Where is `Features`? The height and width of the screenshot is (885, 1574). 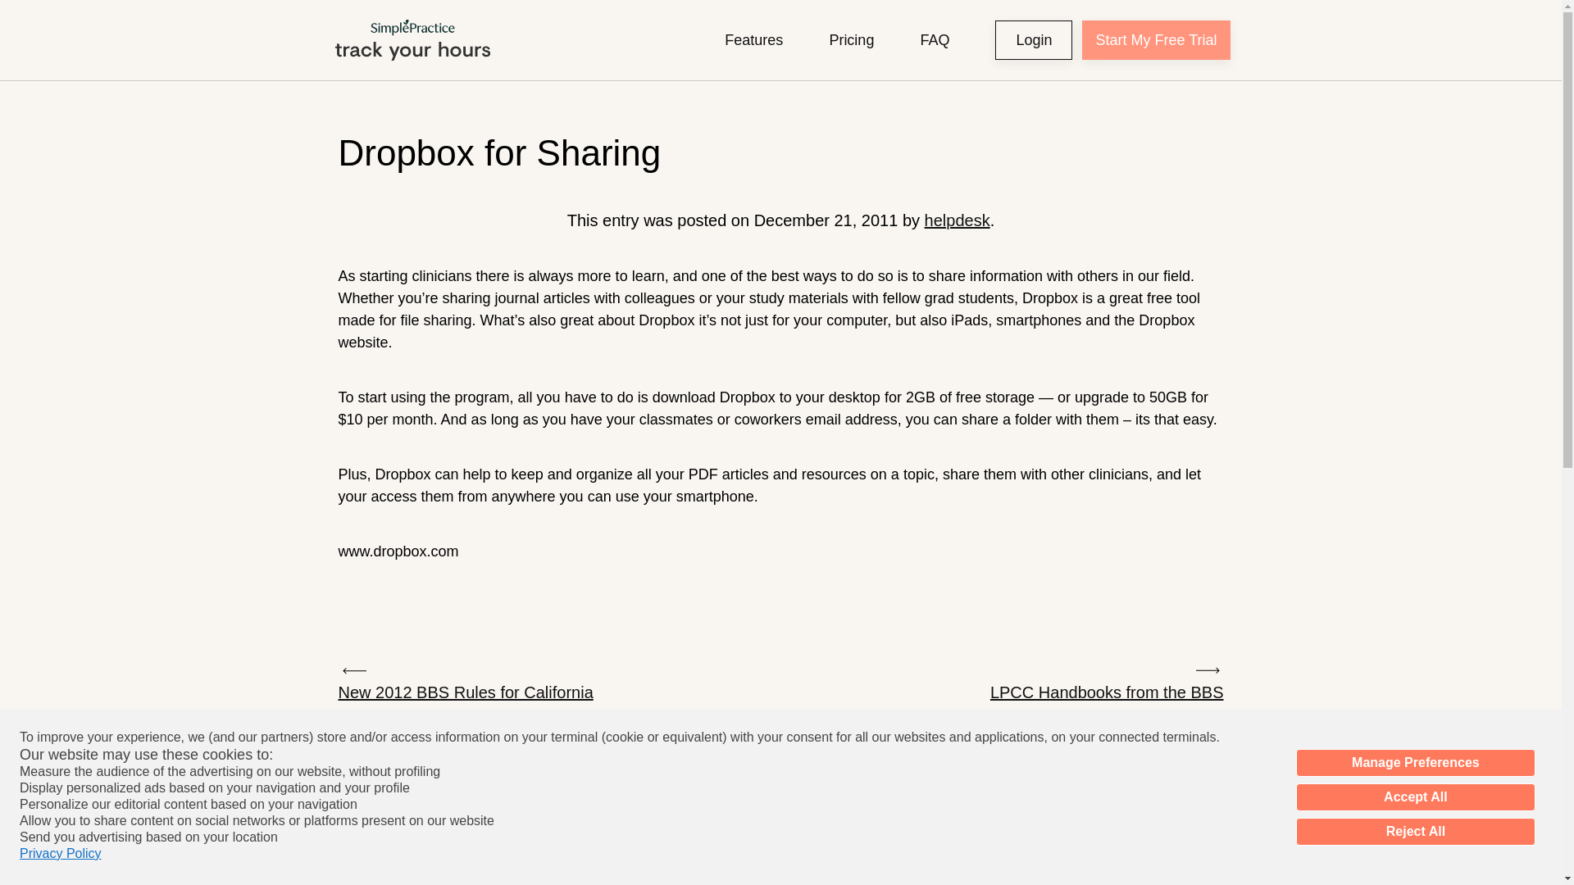
Features is located at coordinates (753, 39).